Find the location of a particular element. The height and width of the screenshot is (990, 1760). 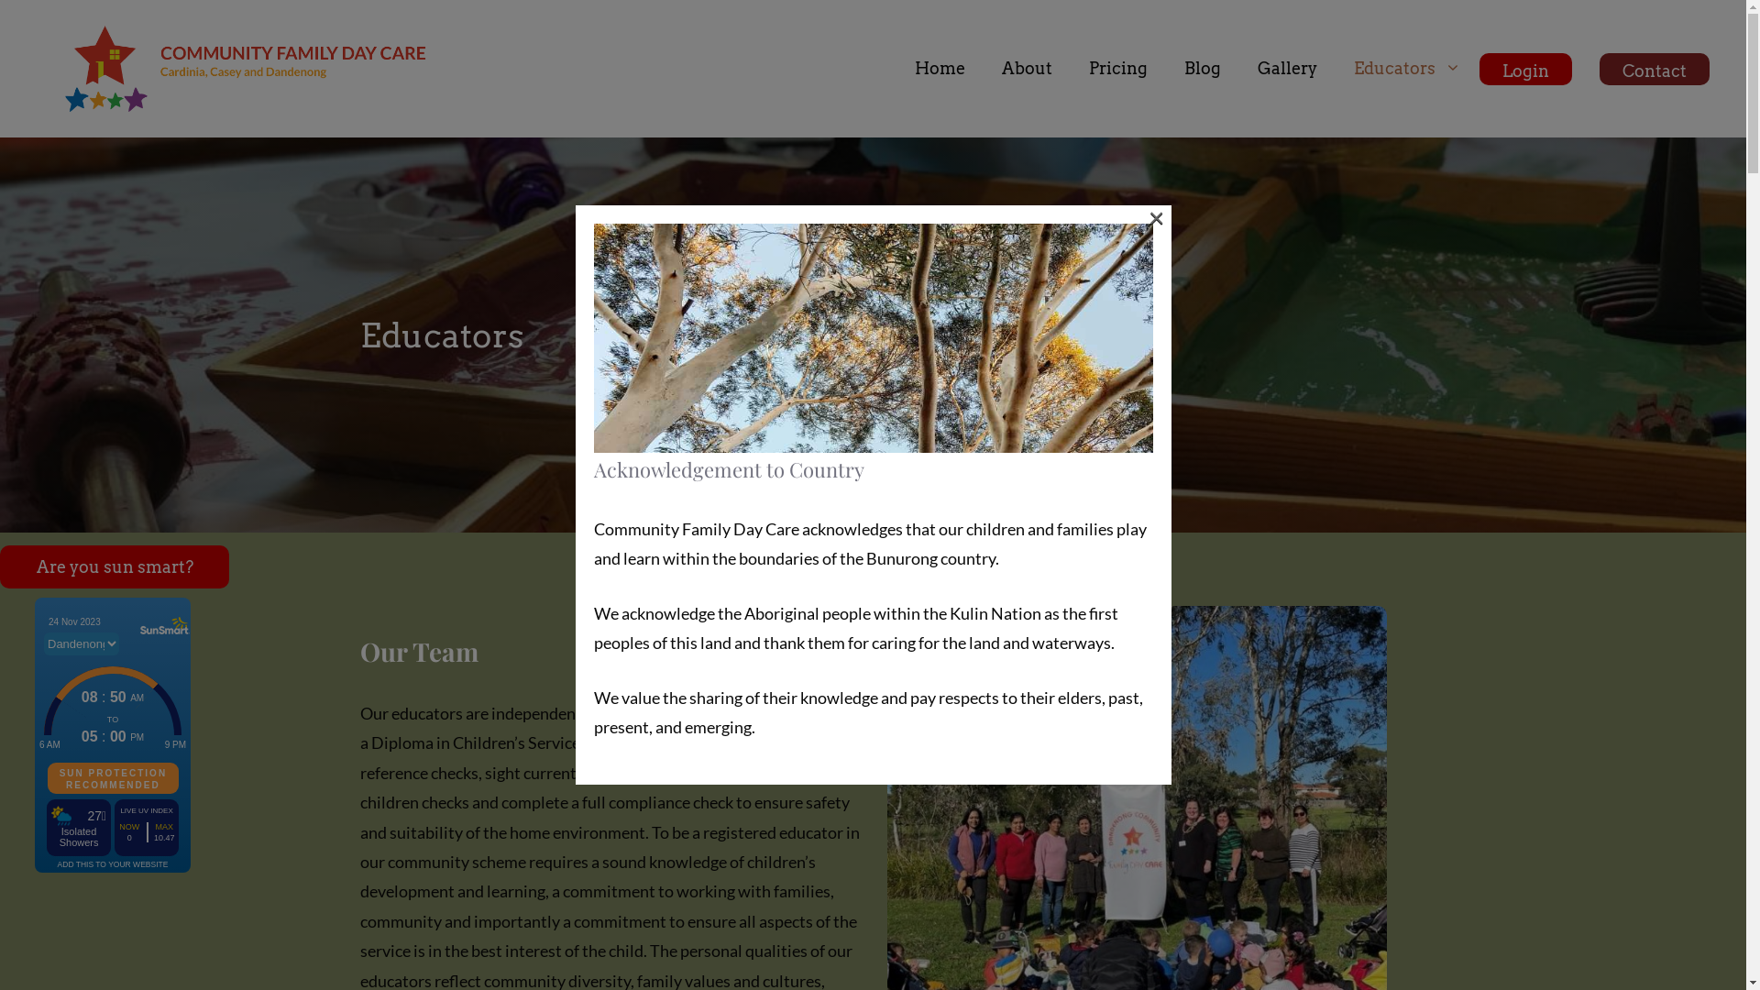

Blog is located at coordinates (1203, 69).